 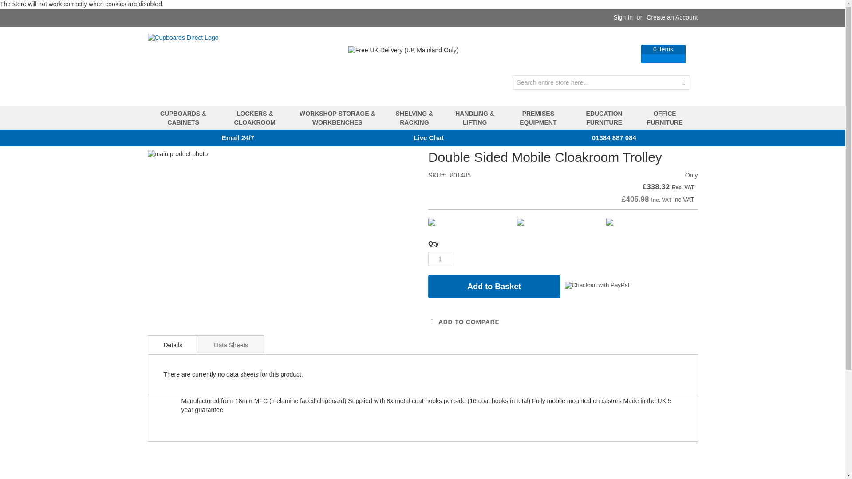 I want to click on Account, so click(x=587, y=53).